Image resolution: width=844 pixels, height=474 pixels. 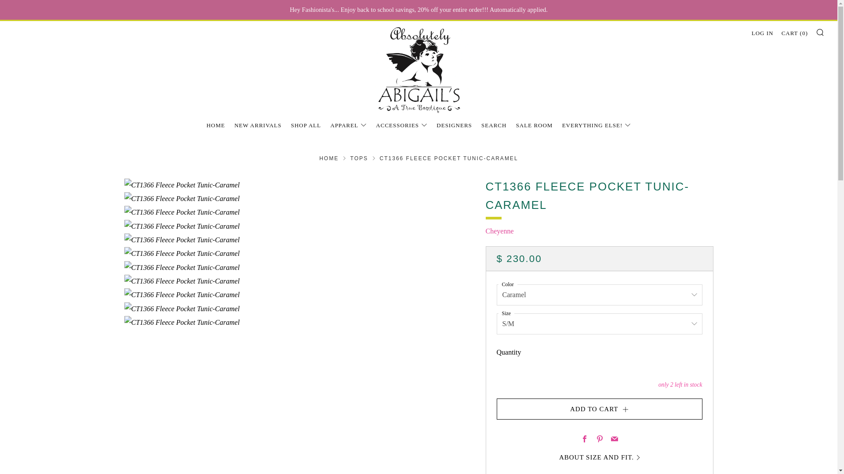 What do you see at coordinates (216, 126) in the screenshot?
I see `HOME` at bounding box center [216, 126].